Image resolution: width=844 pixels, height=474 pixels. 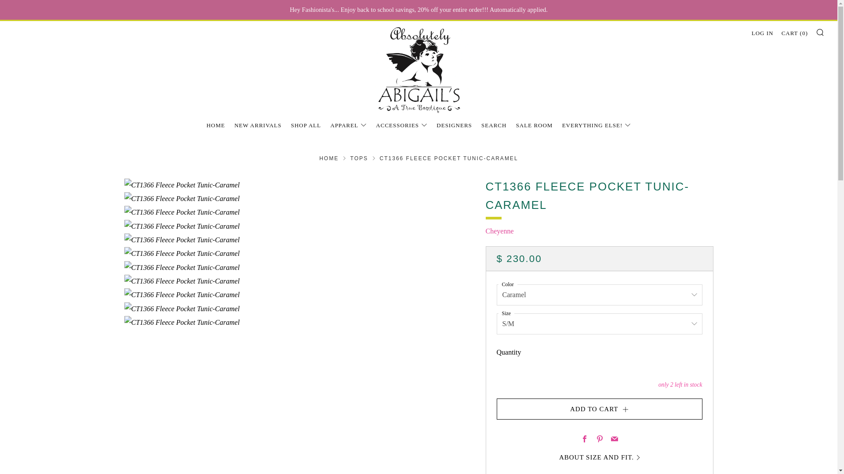 What do you see at coordinates (216, 126) in the screenshot?
I see `HOME` at bounding box center [216, 126].